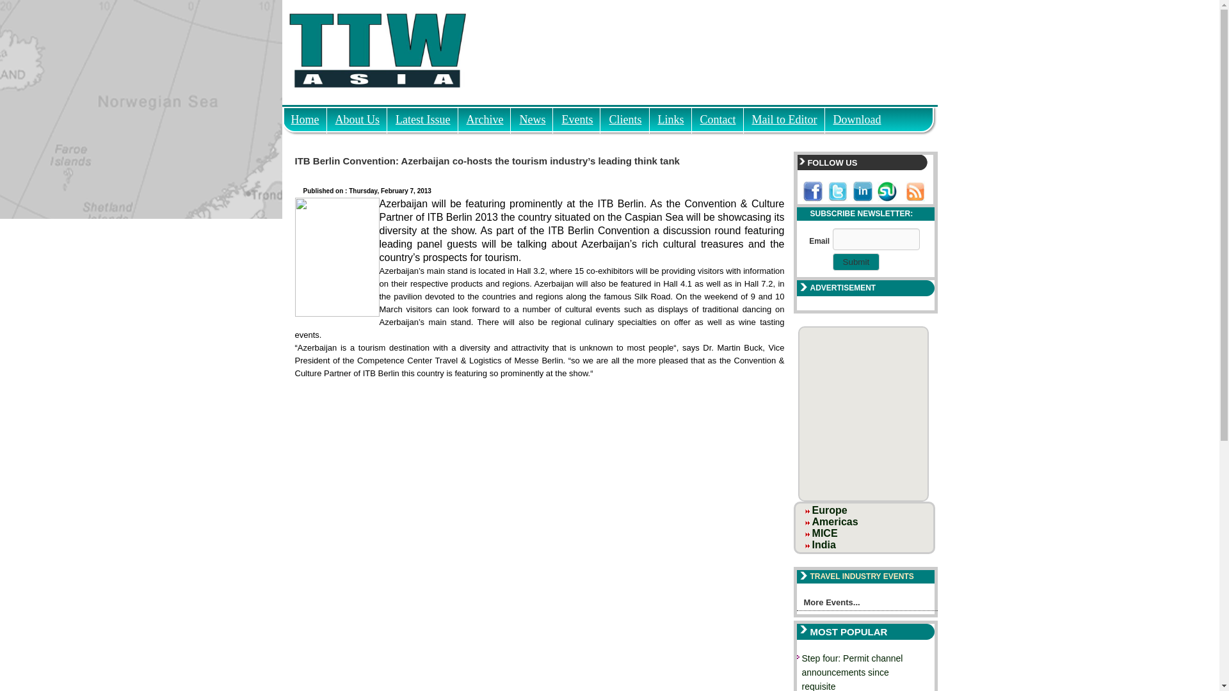 This screenshot has width=1229, height=691. Describe the element at coordinates (851, 672) in the screenshot. I see `Step four: Permit channel announcements since requisite` at that location.